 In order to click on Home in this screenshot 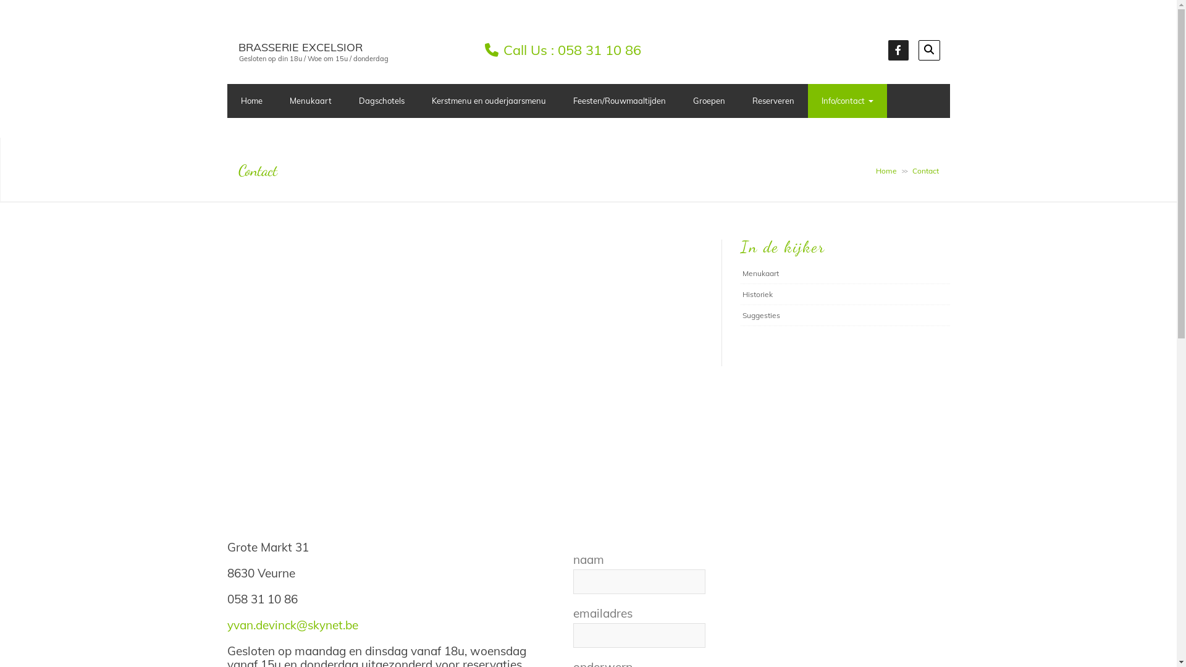, I will do `click(886, 170)`.